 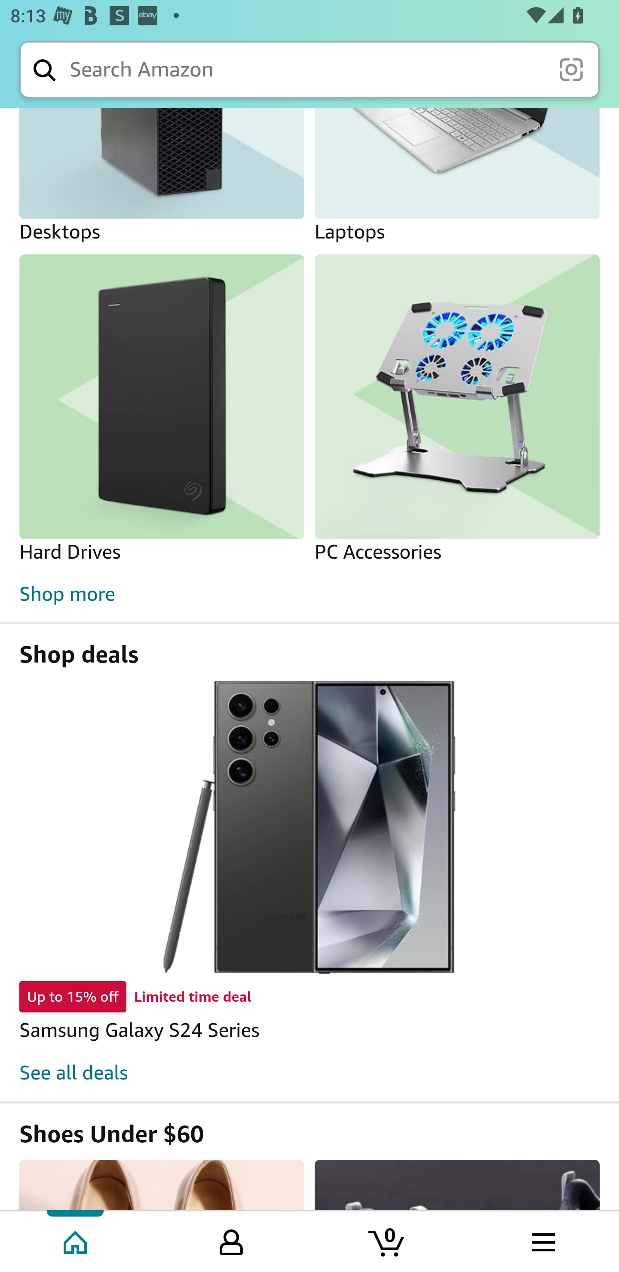 I want to click on Desktops Desktops Desktops, so click(x=162, y=177).